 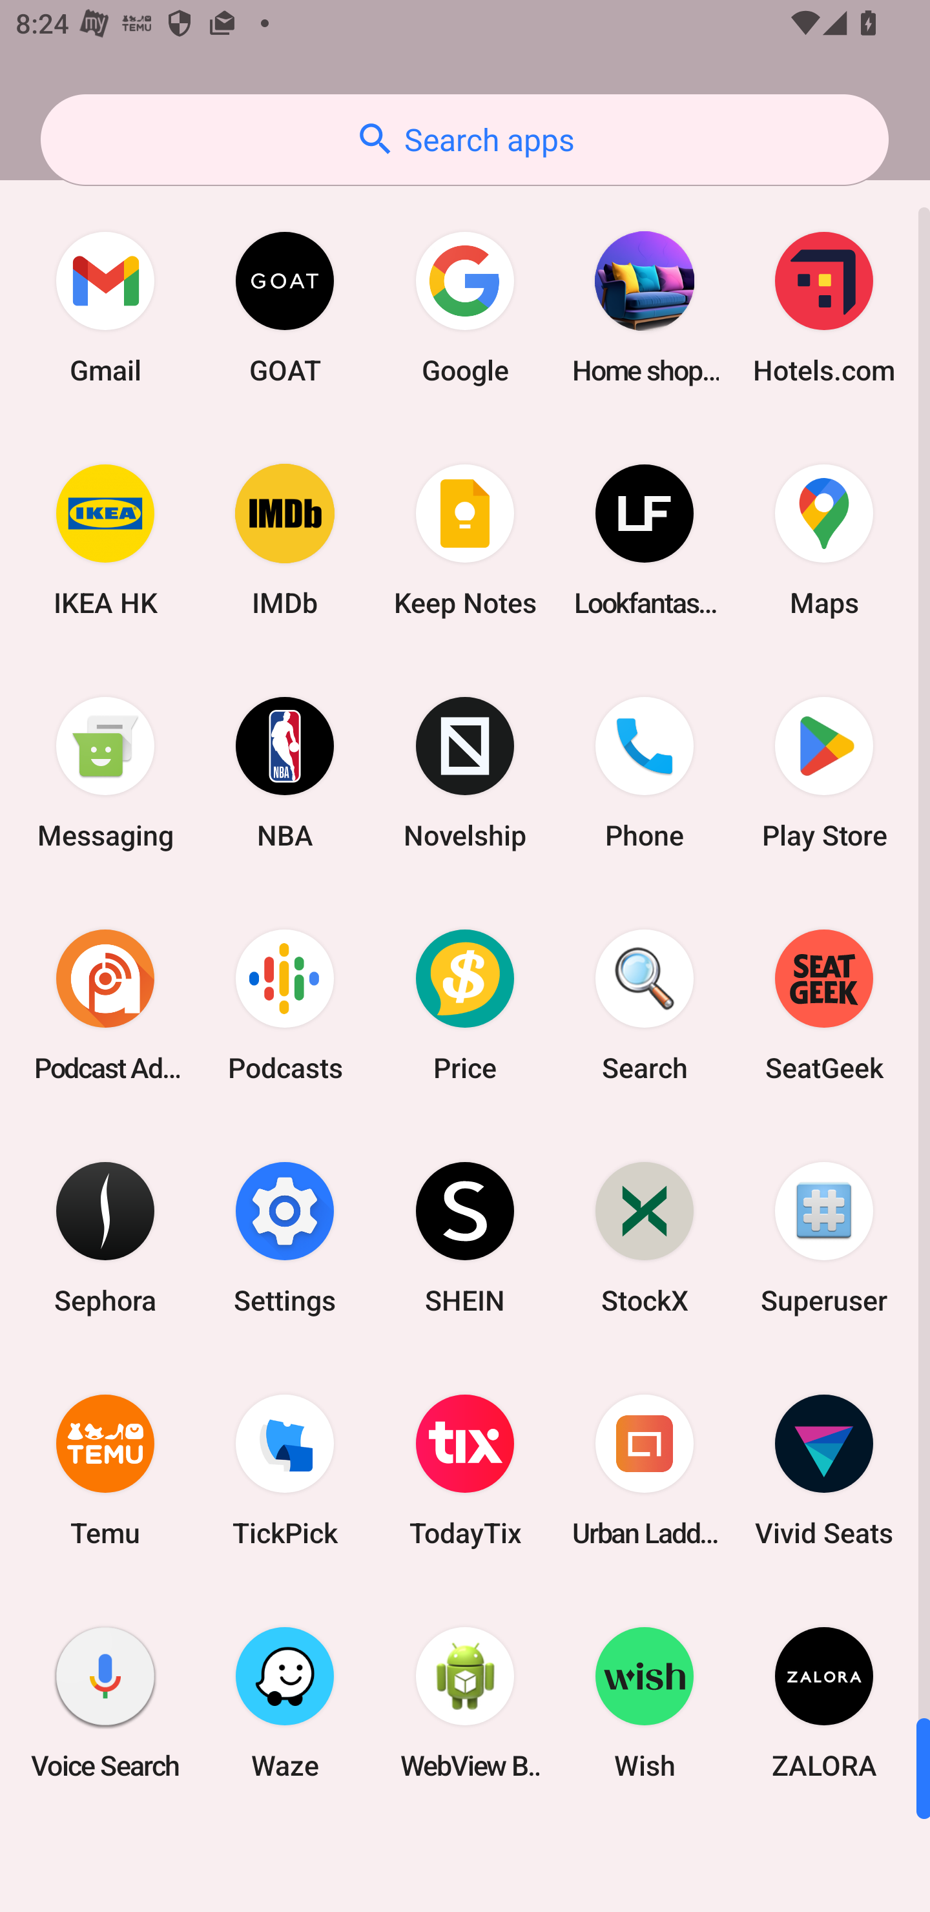 What do you see at coordinates (465, 307) in the screenshot?
I see `Google` at bounding box center [465, 307].